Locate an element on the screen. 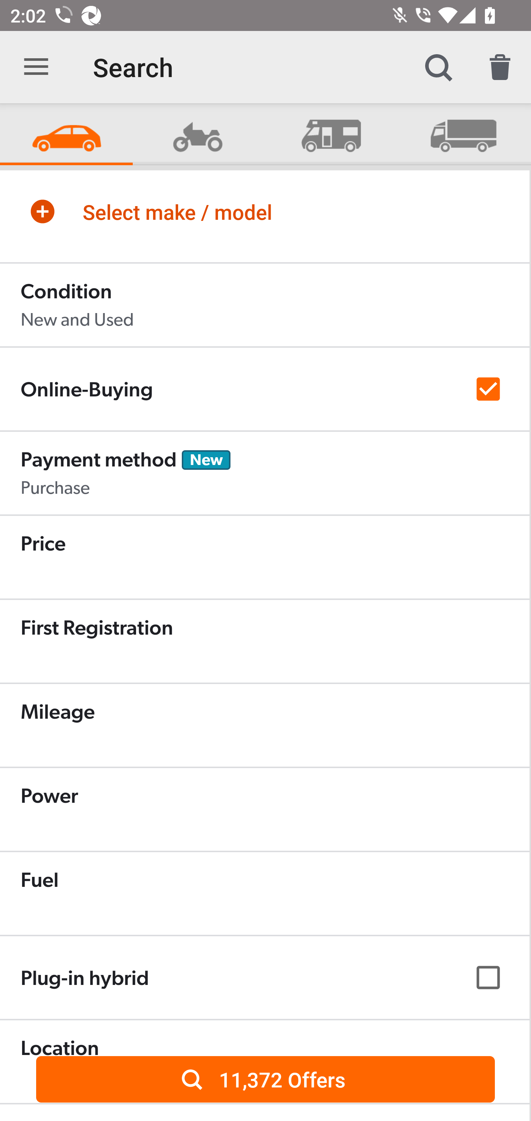  Power is located at coordinates (265, 809).